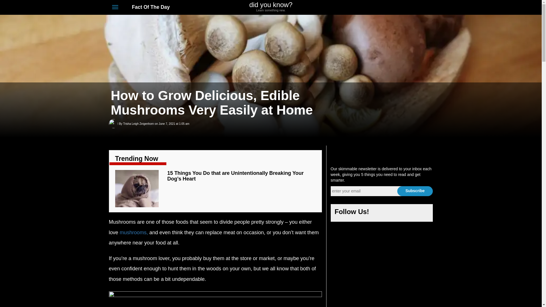 Image resolution: width=546 pixels, height=307 pixels. I want to click on Fact Of The Day, so click(148, 7).